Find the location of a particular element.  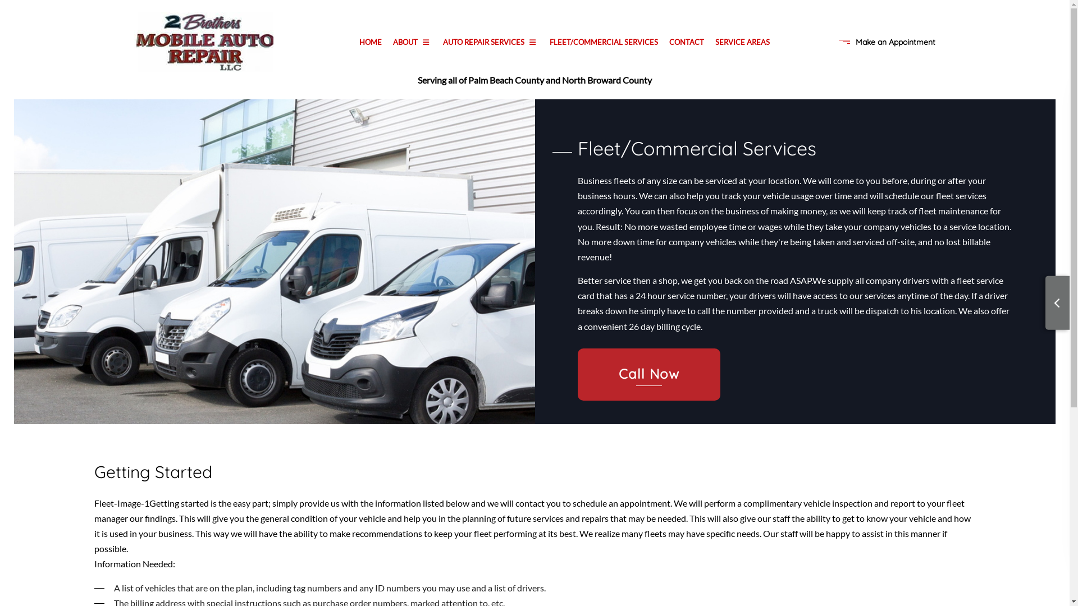

CAR DIAGNOSTICS is located at coordinates (403, 182).